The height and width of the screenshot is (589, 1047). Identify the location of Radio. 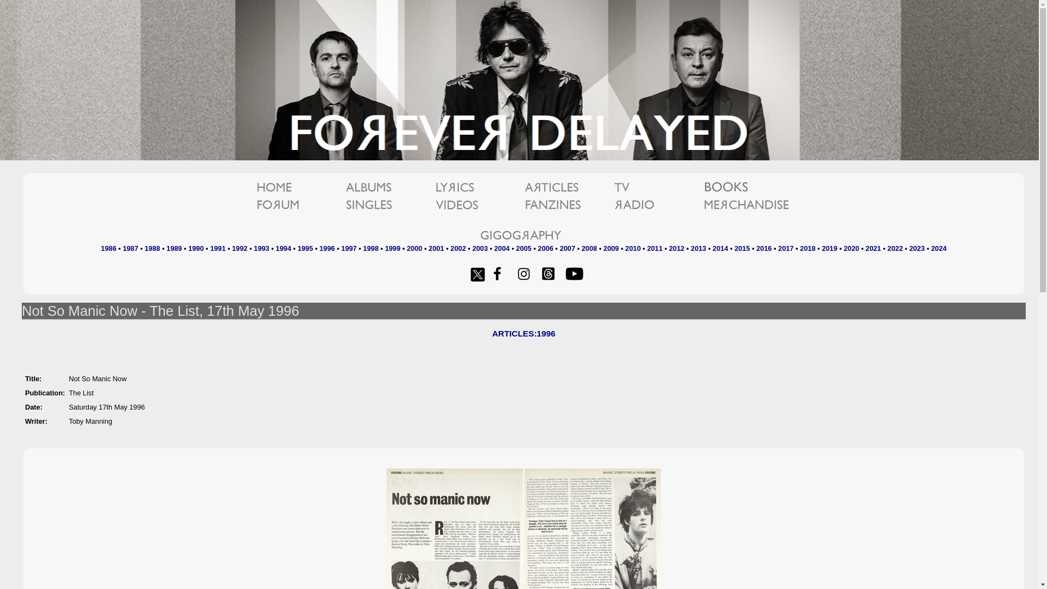
(658, 205).